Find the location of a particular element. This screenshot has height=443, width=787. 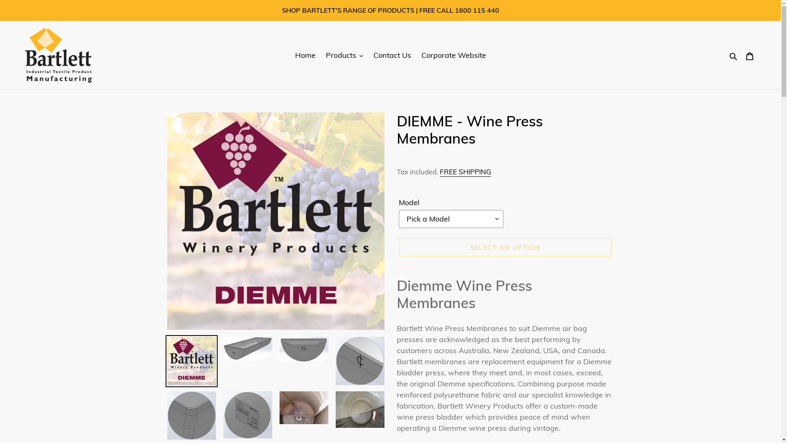

Search is located at coordinates (734, 55).